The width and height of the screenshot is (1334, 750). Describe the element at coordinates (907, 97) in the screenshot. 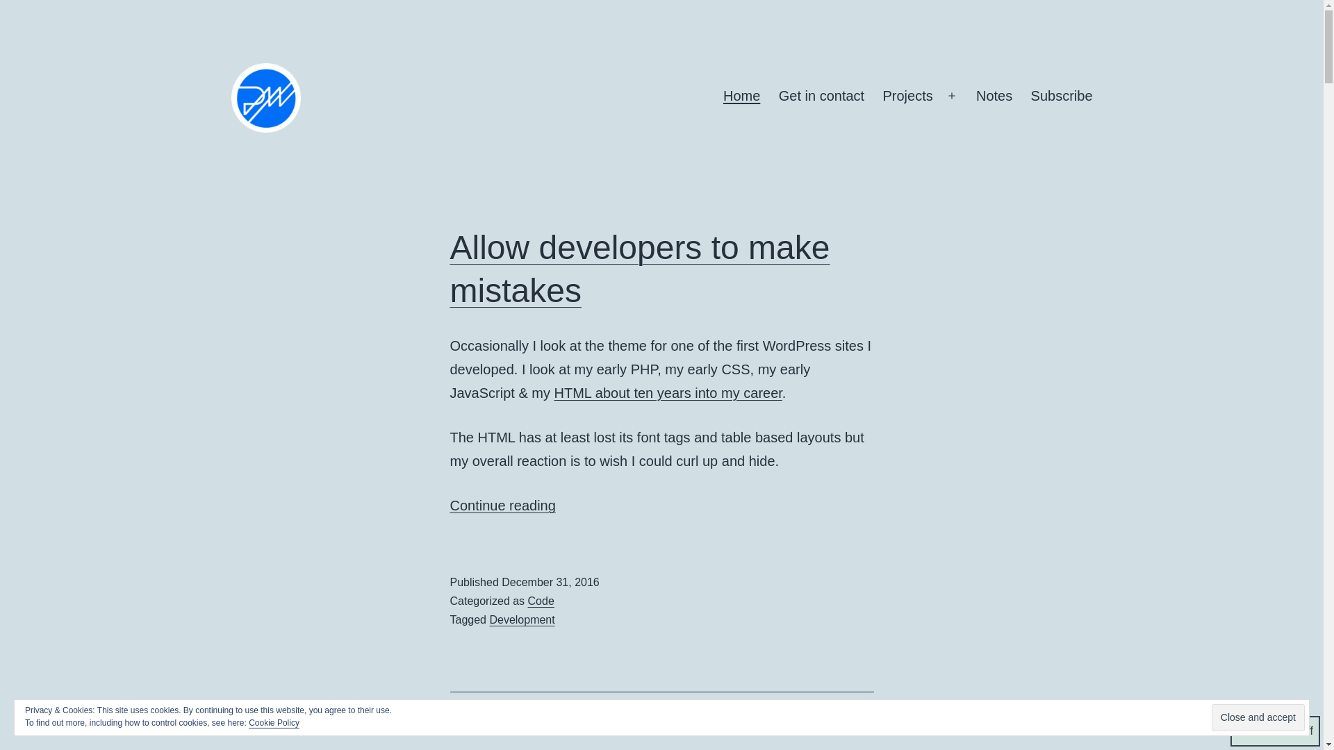

I see `Projects` at that location.